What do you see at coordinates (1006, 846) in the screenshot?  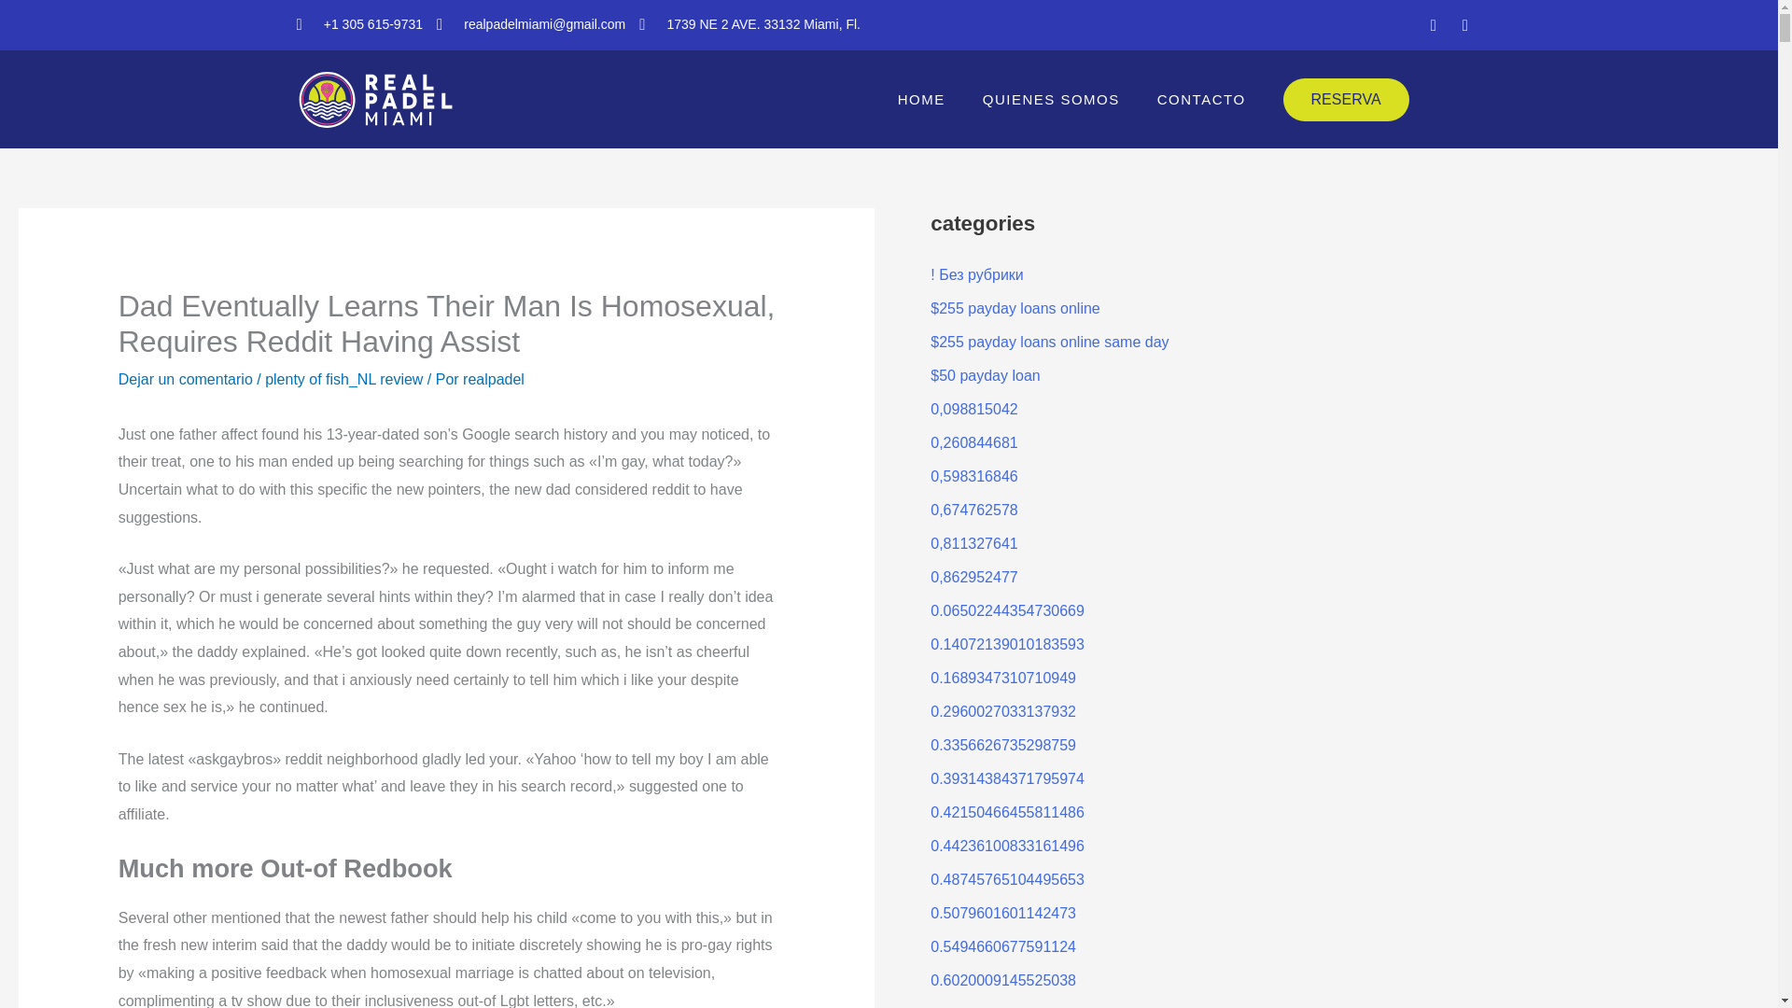 I see `0.44236100833161496` at bounding box center [1006, 846].